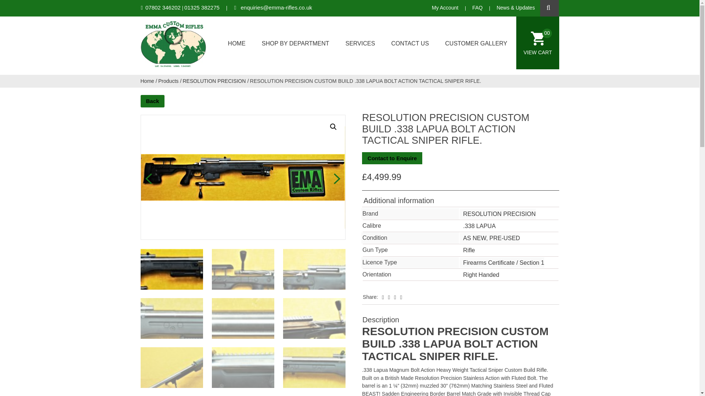  I want to click on Go to the RESOLUTION PRECISION Brand archives., so click(214, 80).